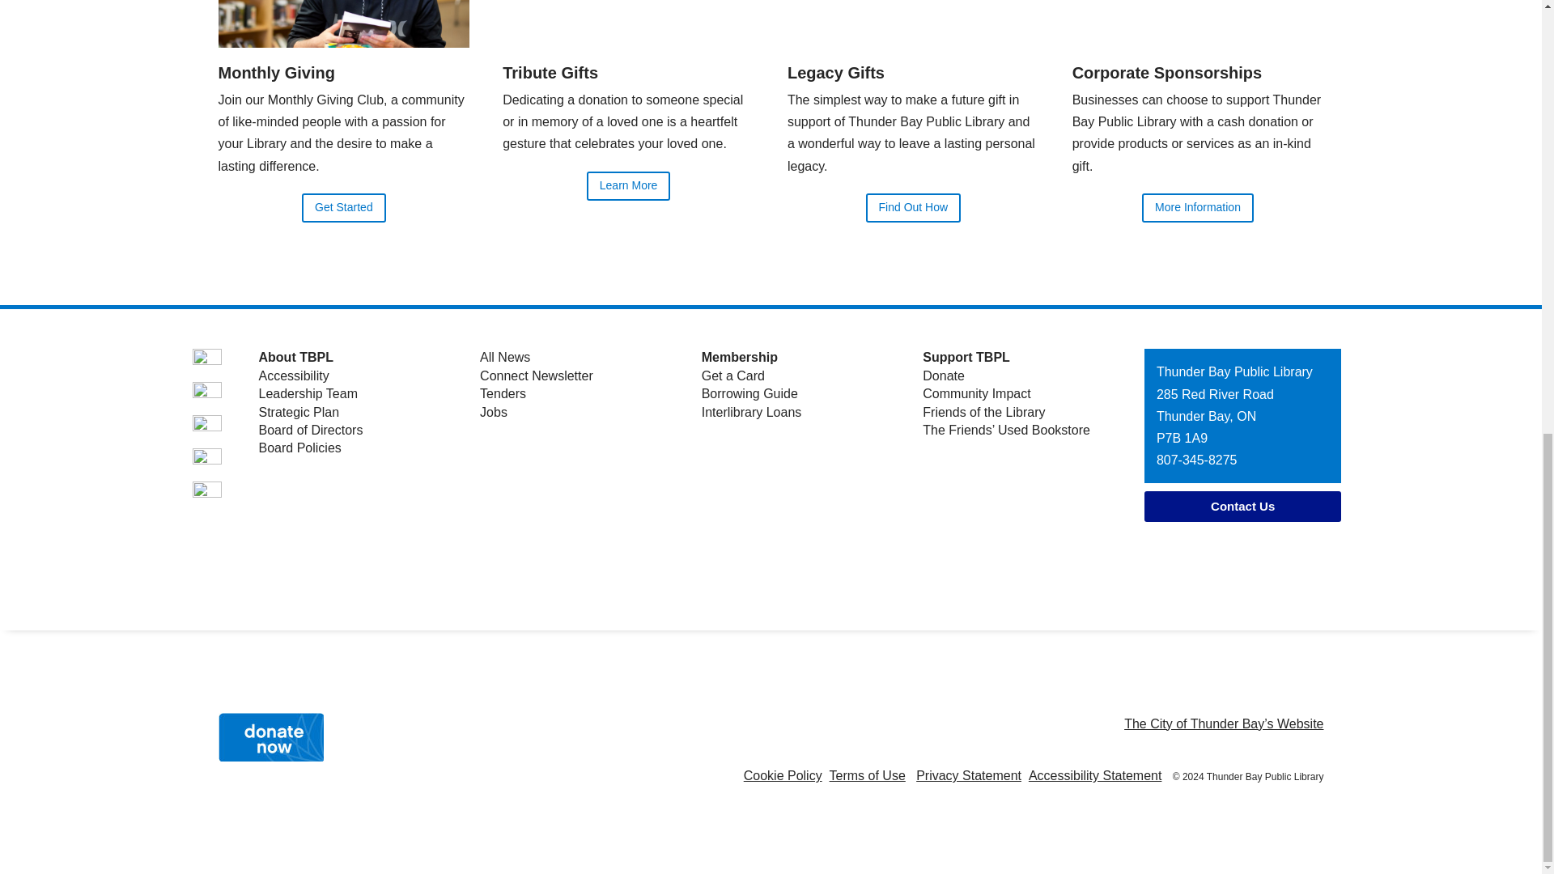 Image resolution: width=1554 pixels, height=874 pixels. I want to click on Find Out How, so click(913, 207).